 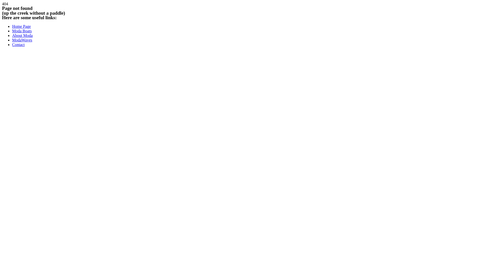 I want to click on Moda Boats, so click(x=22, y=31).